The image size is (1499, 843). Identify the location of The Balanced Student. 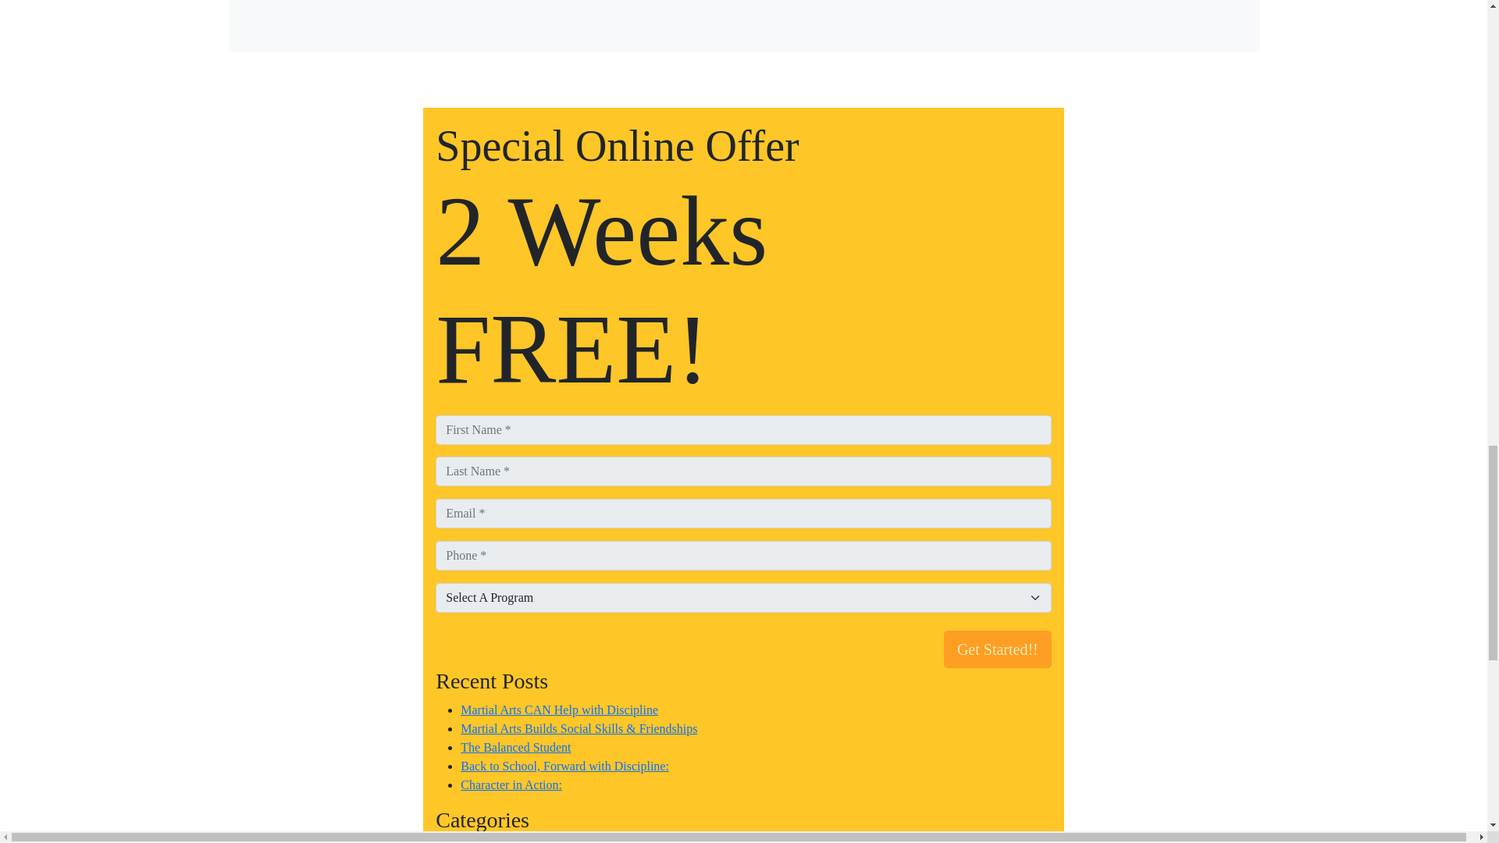
(515, 747).